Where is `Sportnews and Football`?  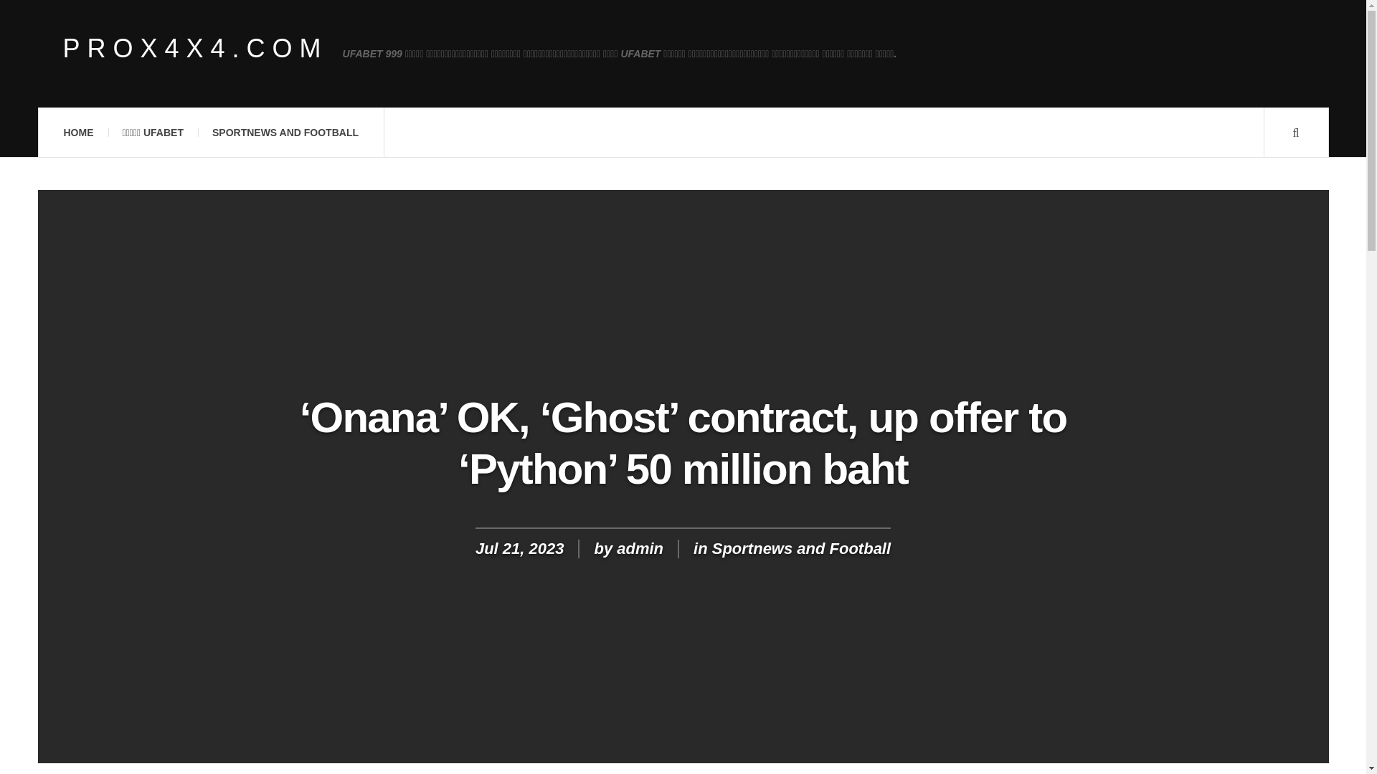 Sportnews and Football is located at coordinates (801, 548).